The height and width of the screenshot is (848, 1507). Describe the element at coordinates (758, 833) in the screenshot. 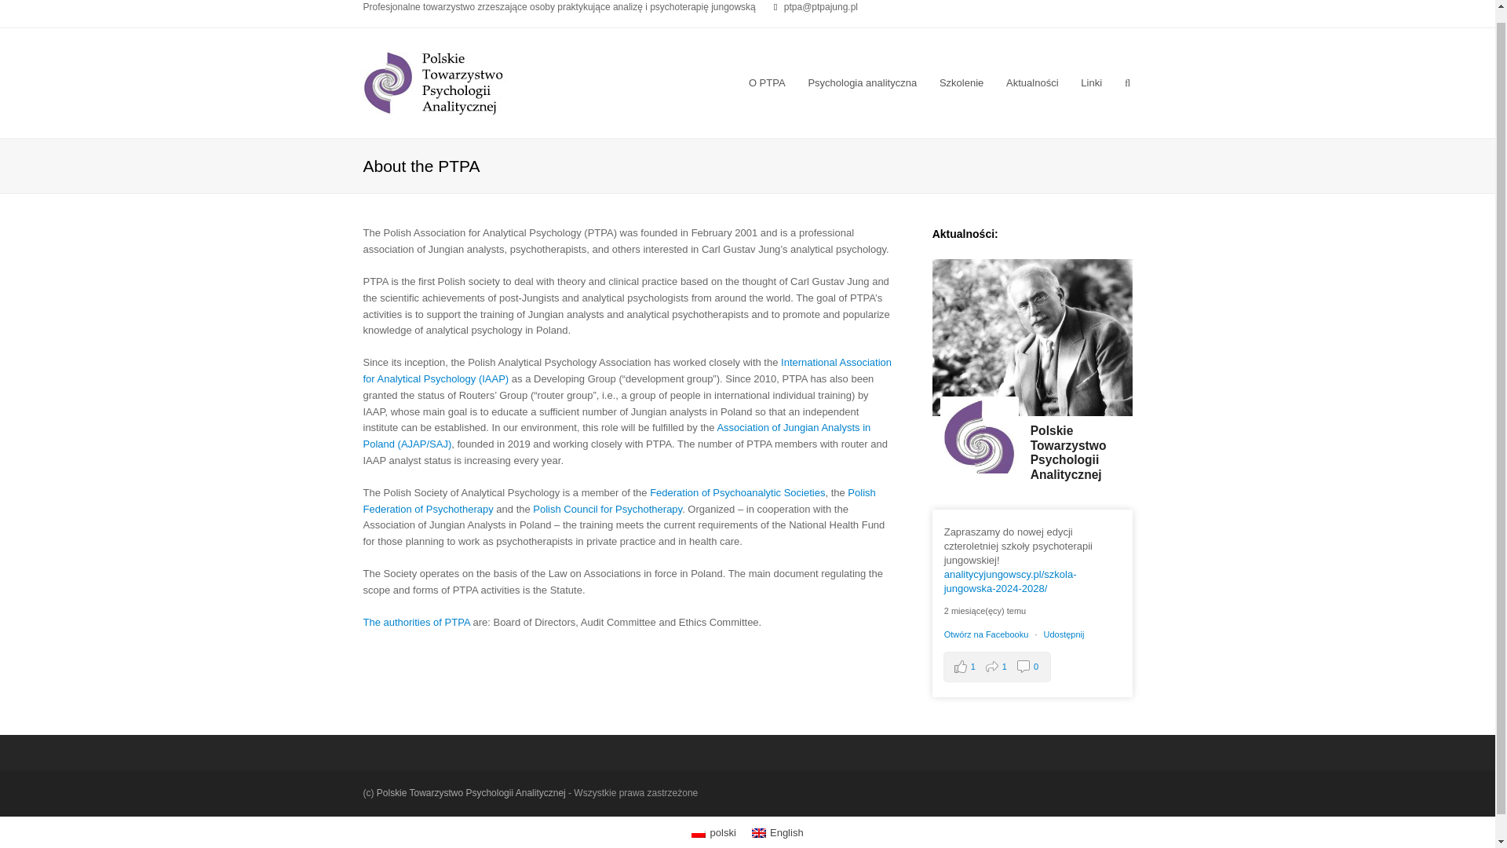

I see `English` at that location.